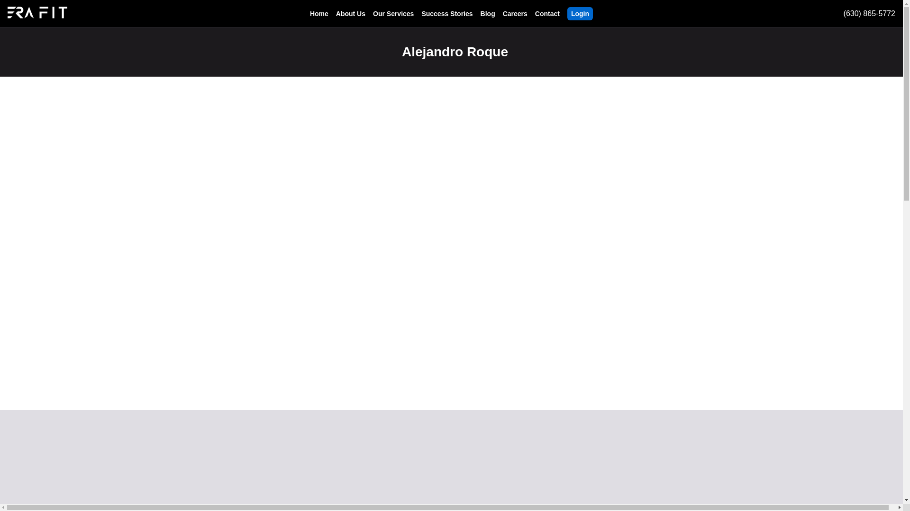 The height and width of the screenshot is (511, 910). What do you see at coordinates (547, 13) in the screenshot?
I see `Contact` at bounding box center [547, 13].